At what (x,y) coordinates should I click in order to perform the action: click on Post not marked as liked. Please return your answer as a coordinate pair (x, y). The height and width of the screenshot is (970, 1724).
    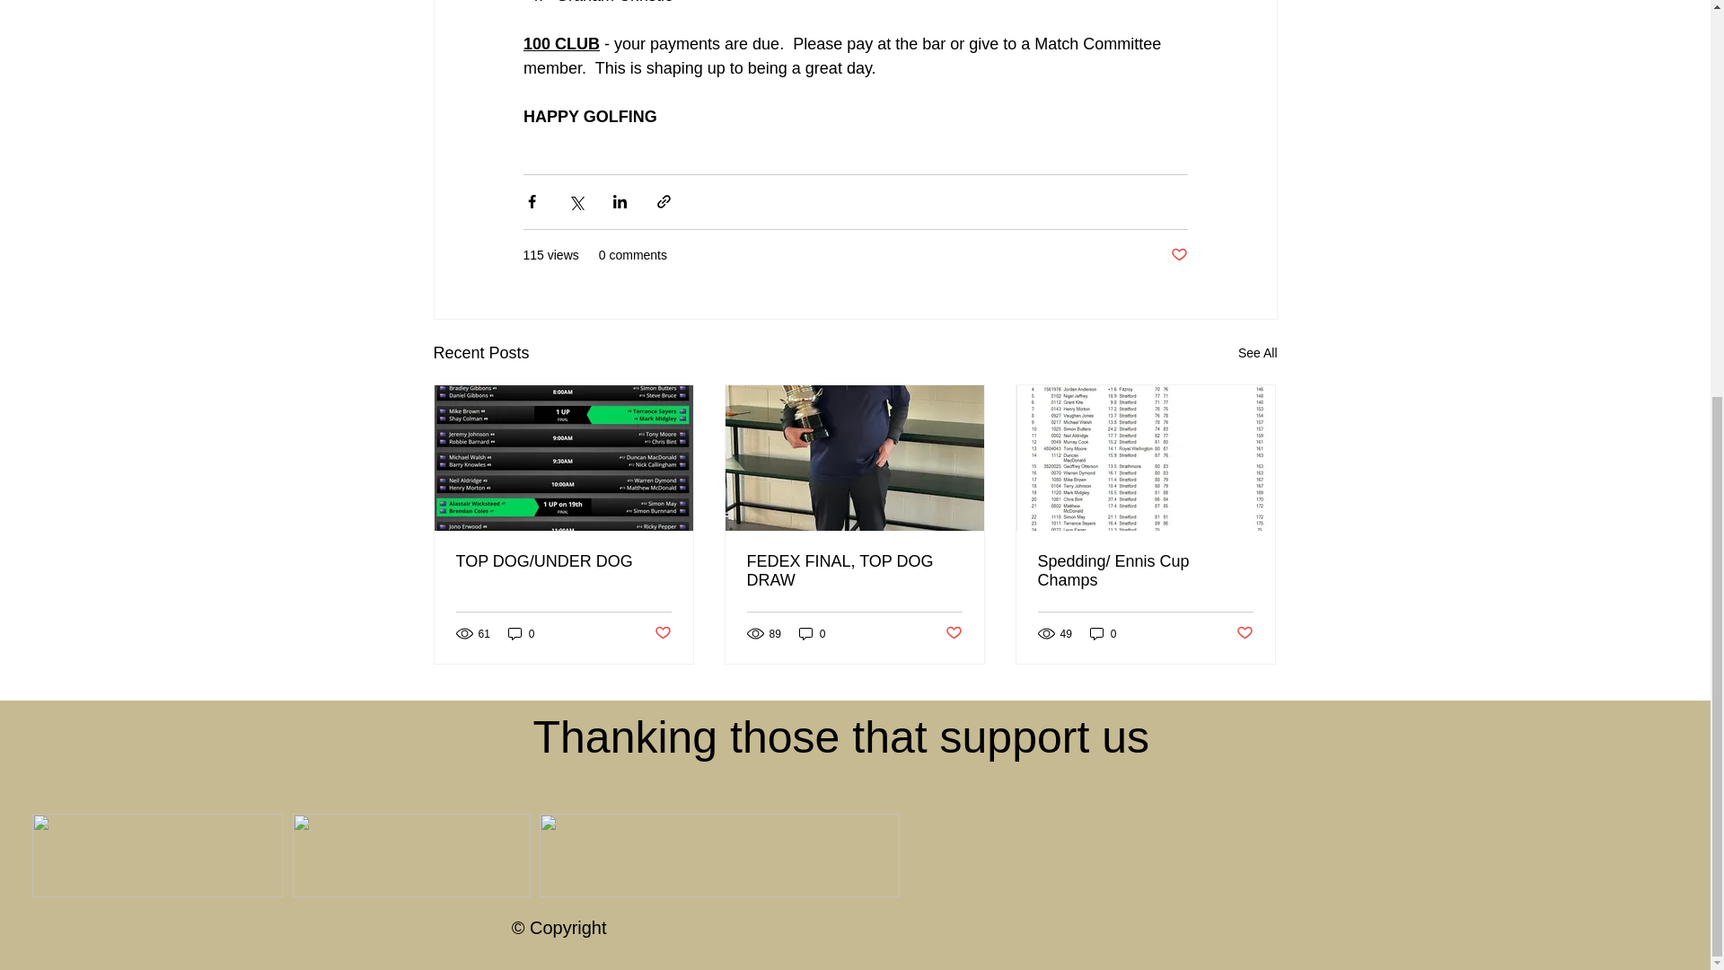
    Looking at the image, I should click on (1245, 634).